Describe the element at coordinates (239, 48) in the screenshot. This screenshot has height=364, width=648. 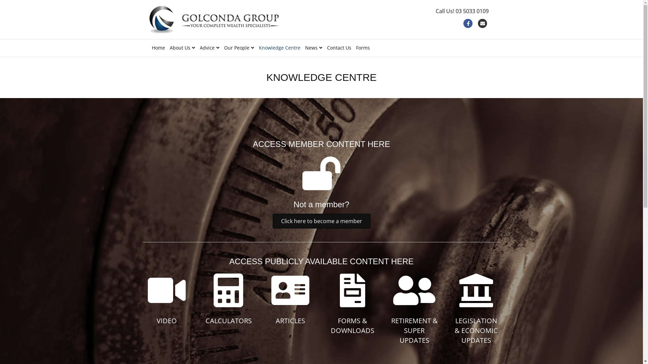
I see `Our People` at that location.